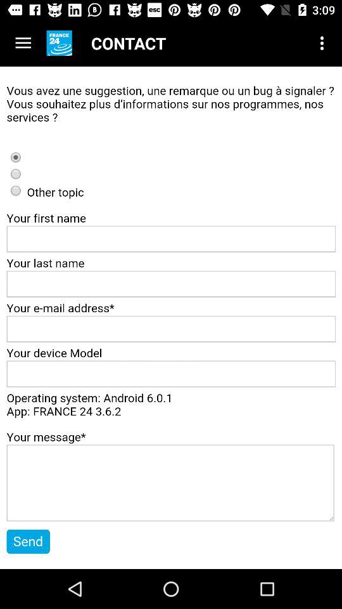 Image resolution: width=342 pixels, height=609 pixels. What do you see at coordinates (23, 43) in the screenshot?
I see `menu` at bounding box center [23, 43].